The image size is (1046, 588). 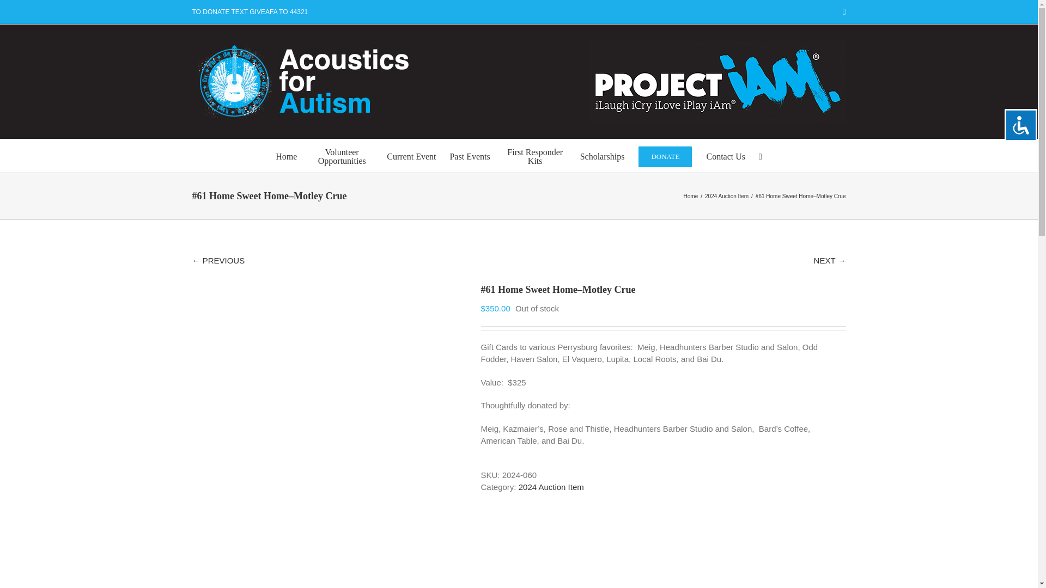 I want to click on TO DONATE TEXT GIVEAFA TO 44321, so click(x=250, y=12).